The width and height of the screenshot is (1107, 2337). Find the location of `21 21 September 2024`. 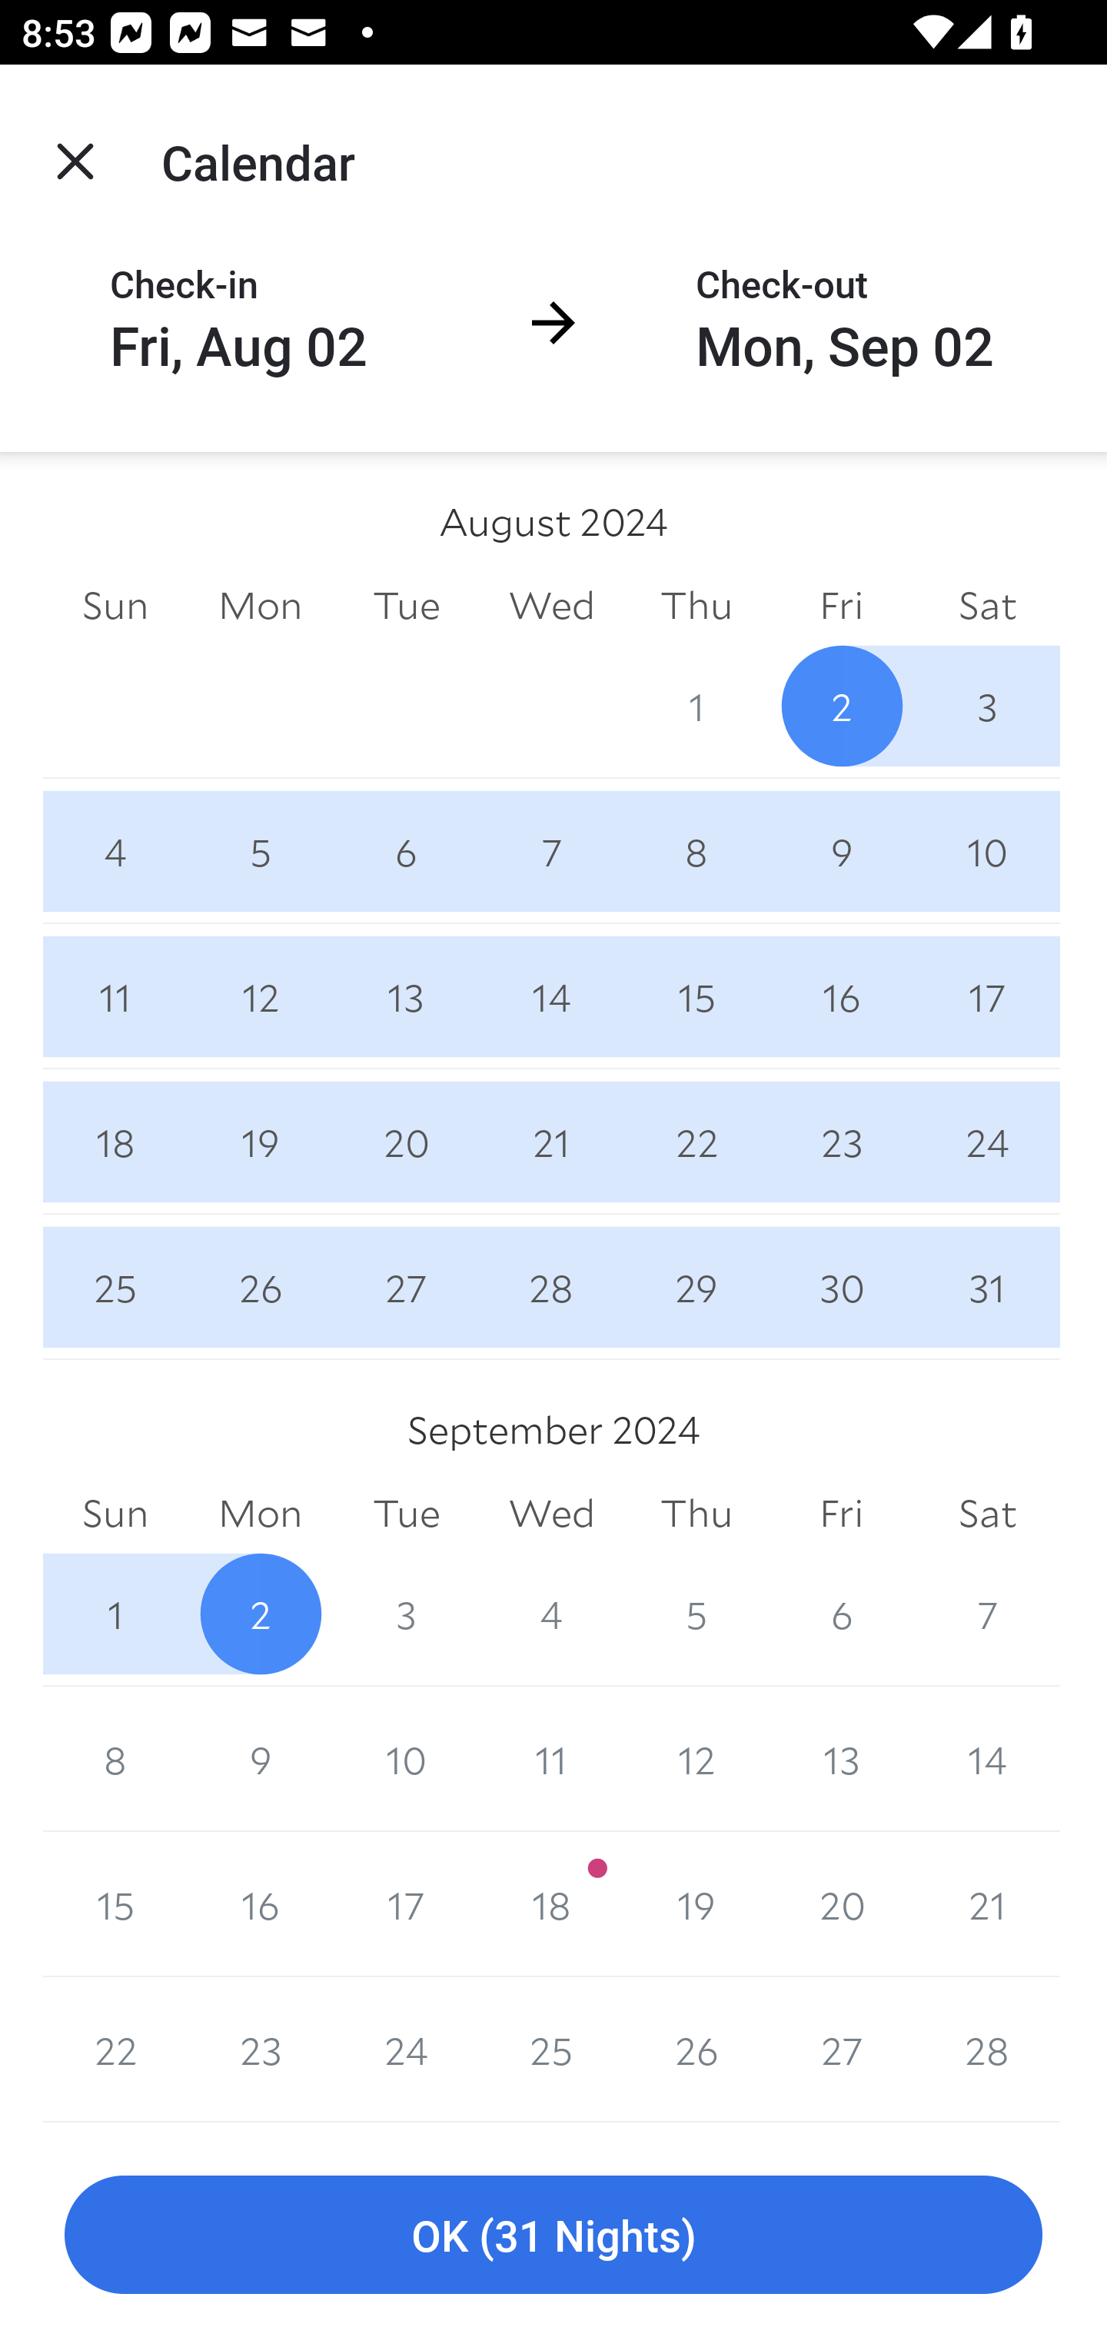

21 21 September 2024 is located at coordinates (987, 1904).